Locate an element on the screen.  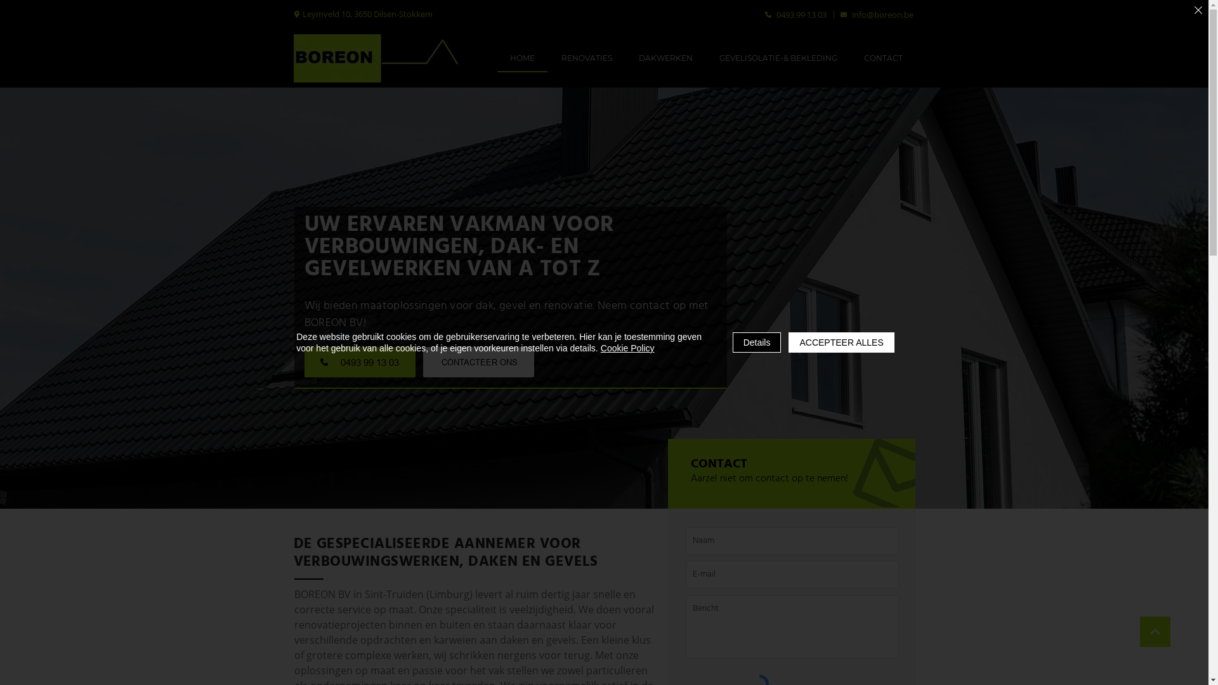
Cookie Policy is located at coordinates (628, 348).